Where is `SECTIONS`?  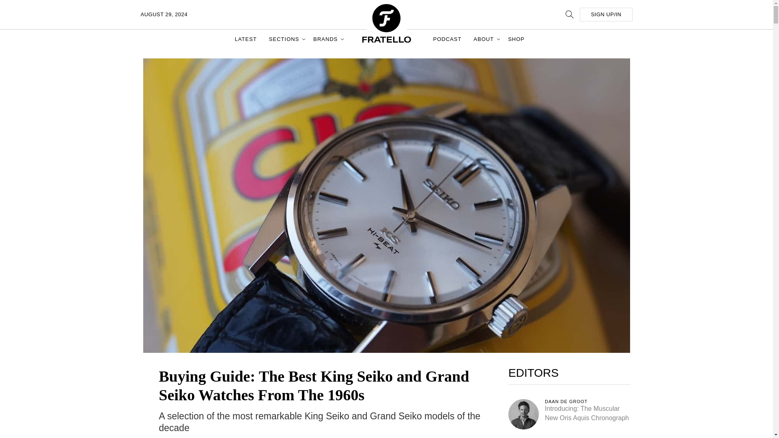
SECTIONS is located at coordinates (285, 39).